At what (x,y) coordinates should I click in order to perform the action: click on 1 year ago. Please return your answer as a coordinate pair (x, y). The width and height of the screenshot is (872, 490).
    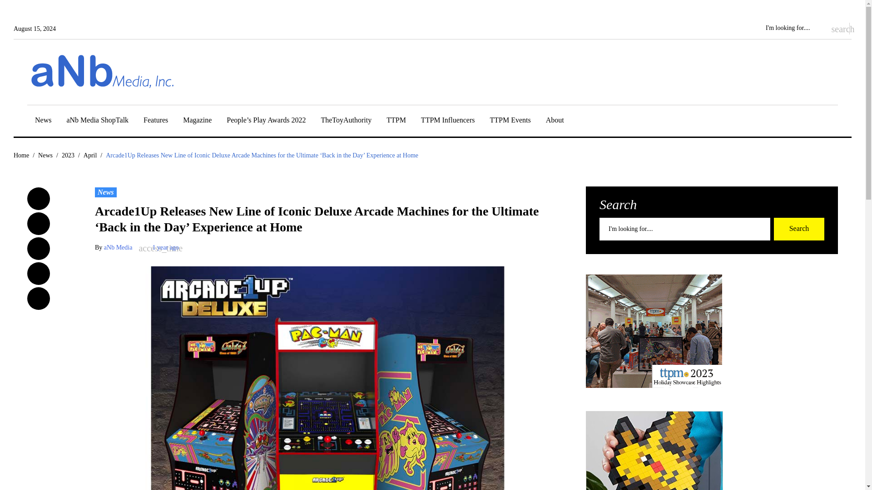
    Looking at the image, I should click on (165, 247).